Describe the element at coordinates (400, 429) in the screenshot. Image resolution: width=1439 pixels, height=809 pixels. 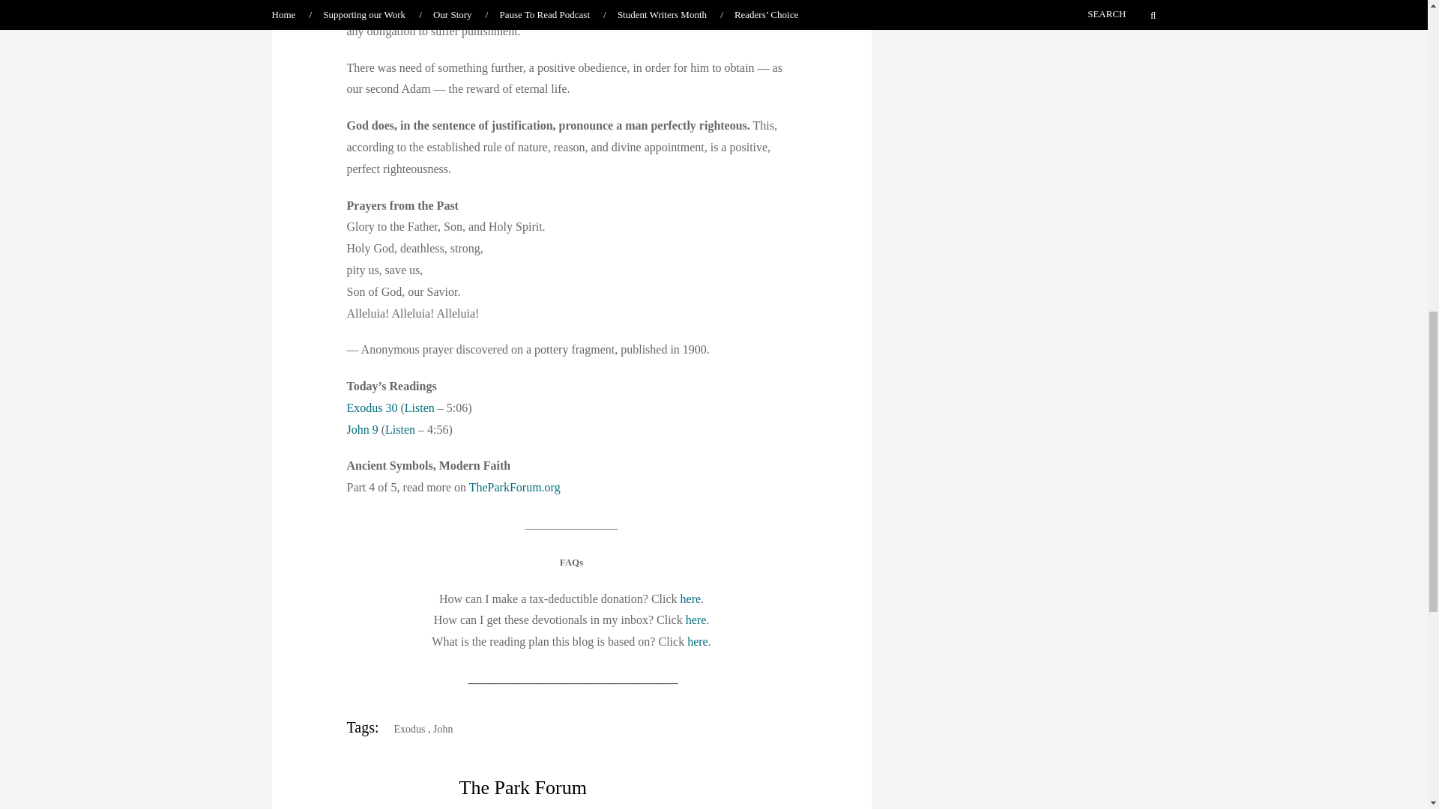
I see `Listen` at that location.